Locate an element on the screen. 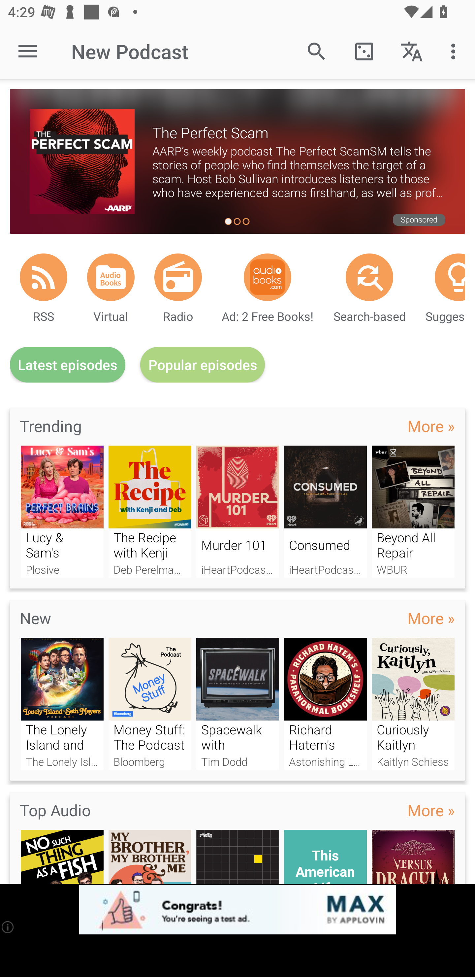  Murder 101 iHeartPodcasts is located at coordinates (237, 511).